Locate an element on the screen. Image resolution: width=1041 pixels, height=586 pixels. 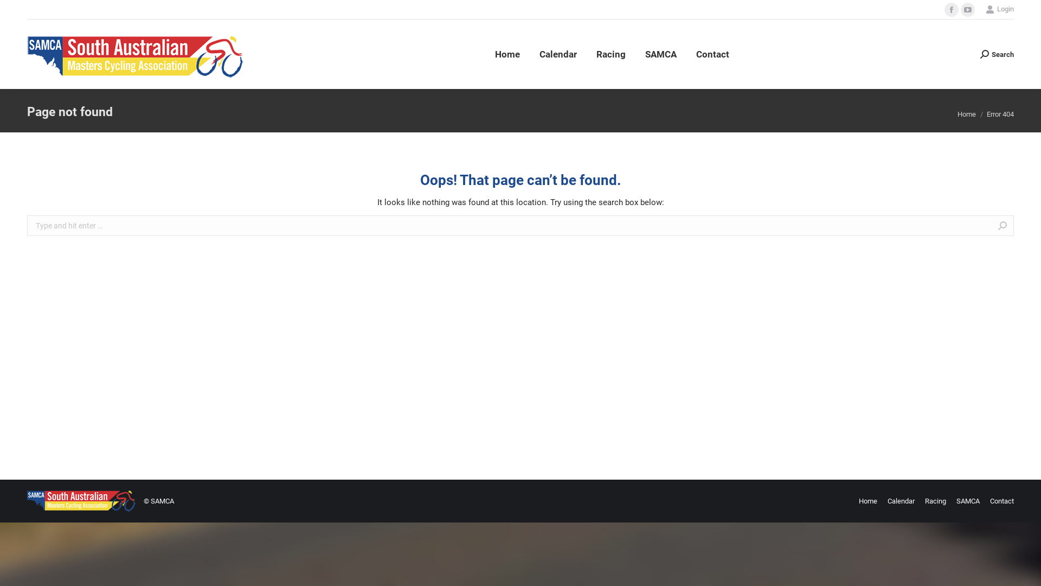
Calendar is located at coordinates (901, 501).